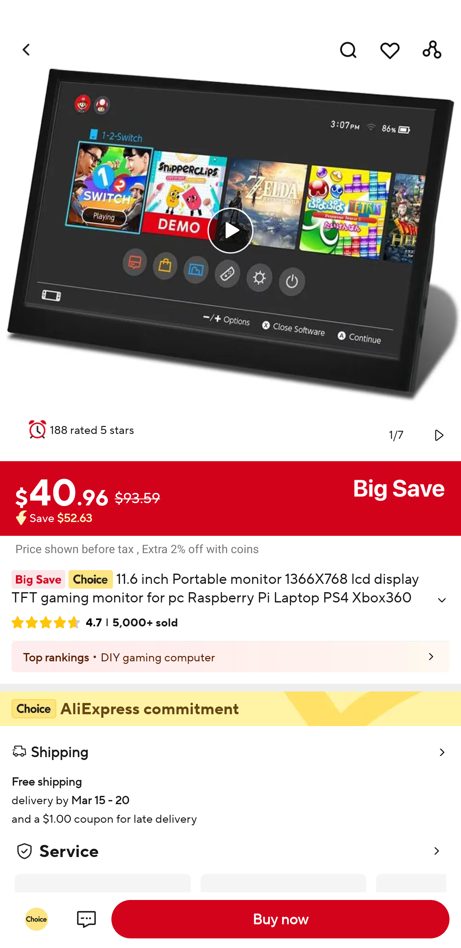 The height and width of the screenshot is (948, 461). I want to click on Buy now, so click(280, 919).